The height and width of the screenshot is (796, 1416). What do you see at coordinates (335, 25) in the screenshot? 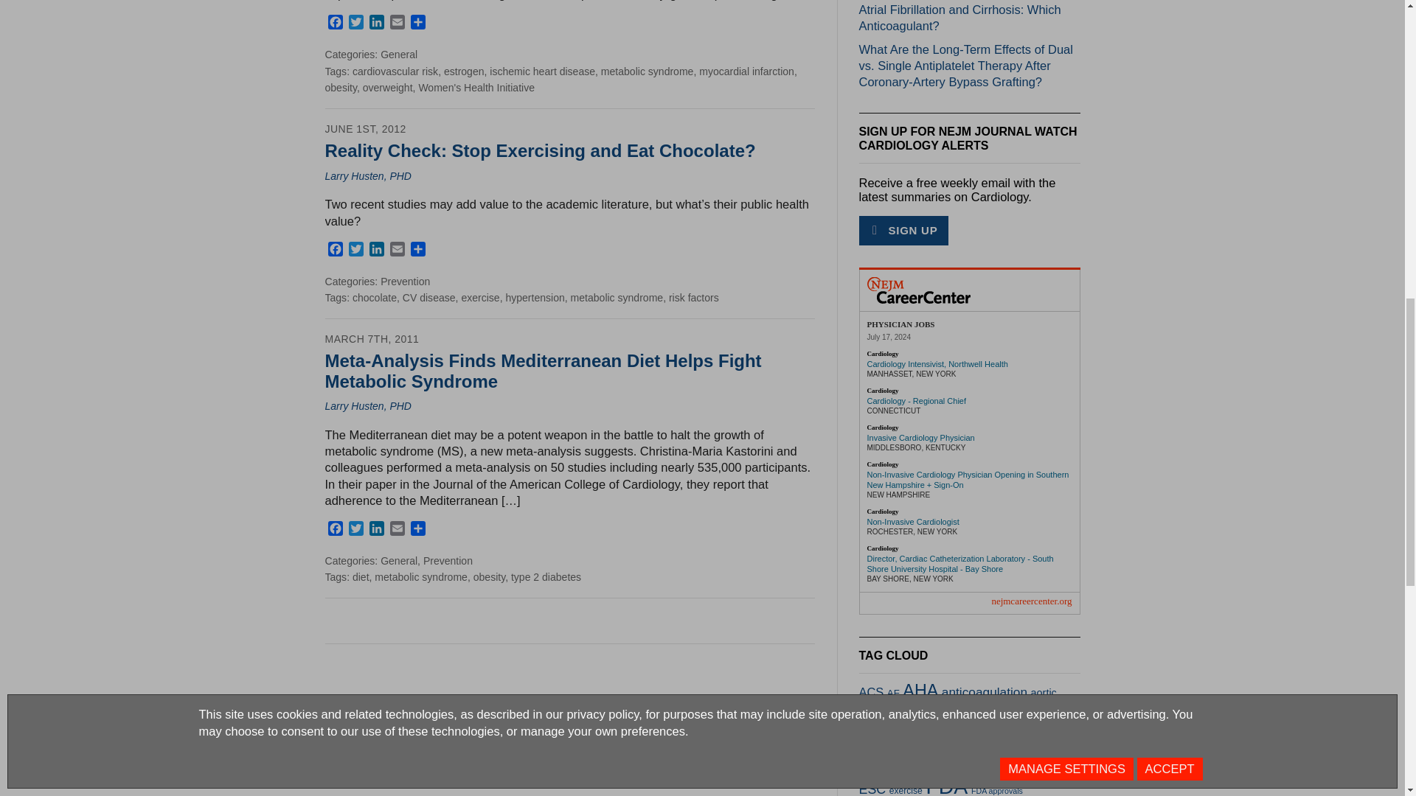
I see `Facebook` at bounding box center [335, 25].